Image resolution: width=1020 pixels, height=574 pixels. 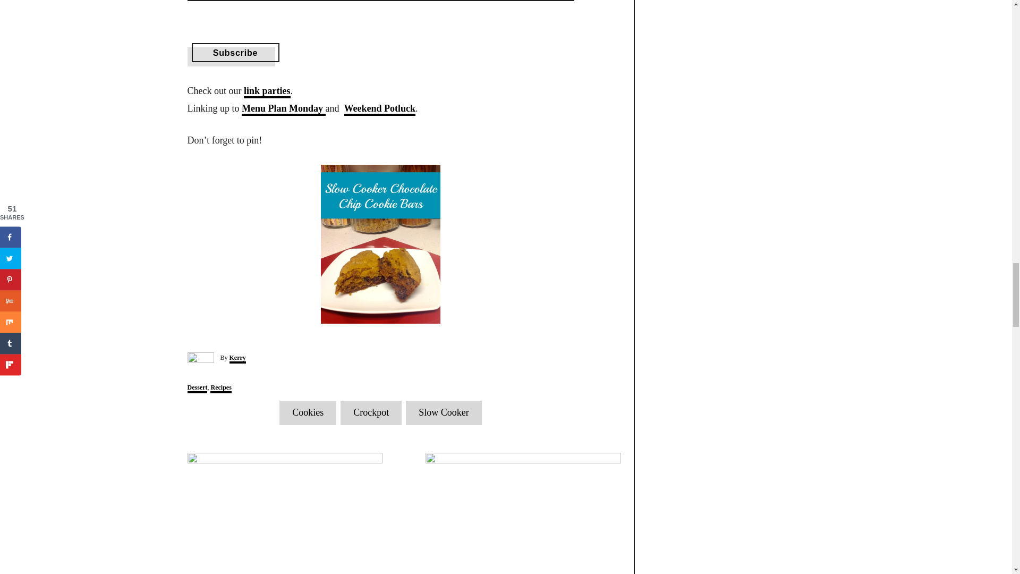 What do you see at coordinates (197, 388) in the screenshot?
I see `Dessert` at bounding box center [197, 388].